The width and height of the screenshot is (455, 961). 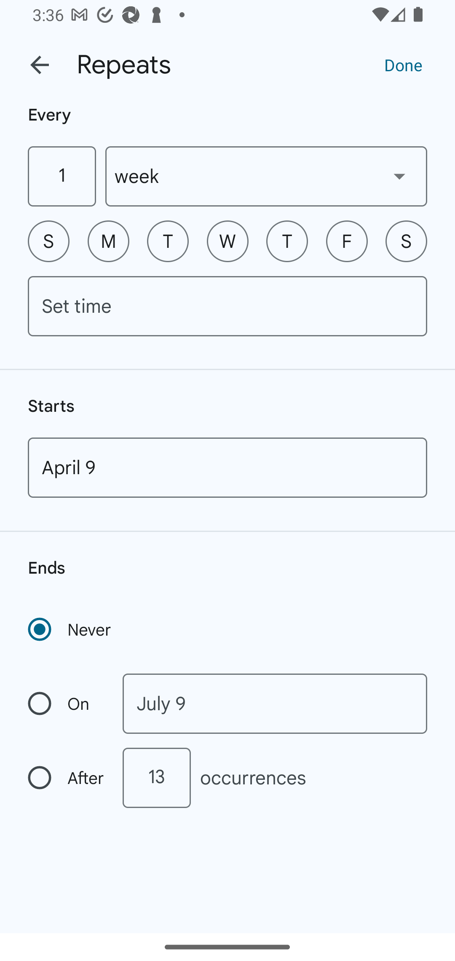 What do you see at coordinates (227, 306) in the screenshot?
I see `Set time` at bounding box center [227, 306].